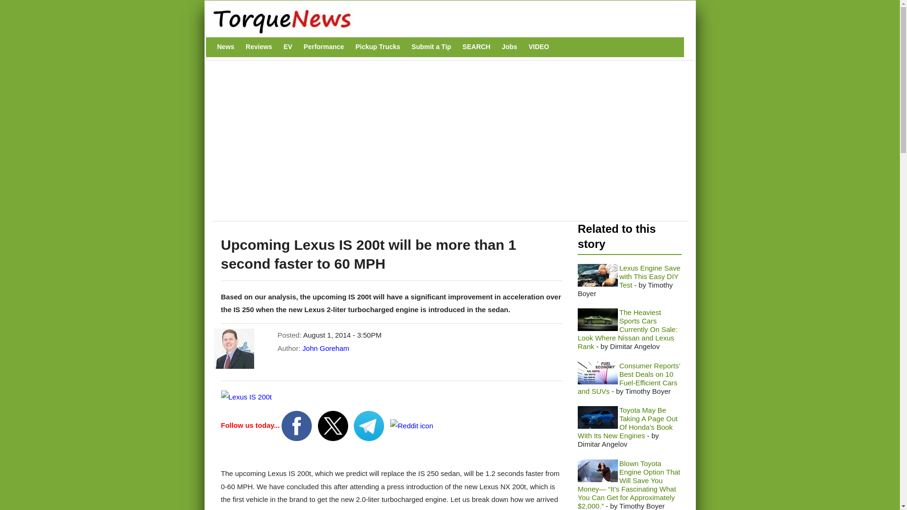  I want to click on Home, so click(445, 20).